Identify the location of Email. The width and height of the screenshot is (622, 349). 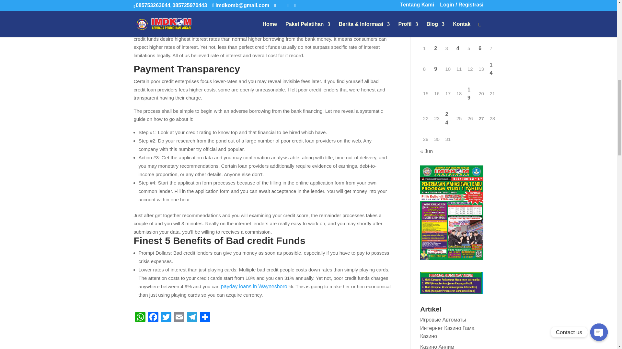
(179, 318).